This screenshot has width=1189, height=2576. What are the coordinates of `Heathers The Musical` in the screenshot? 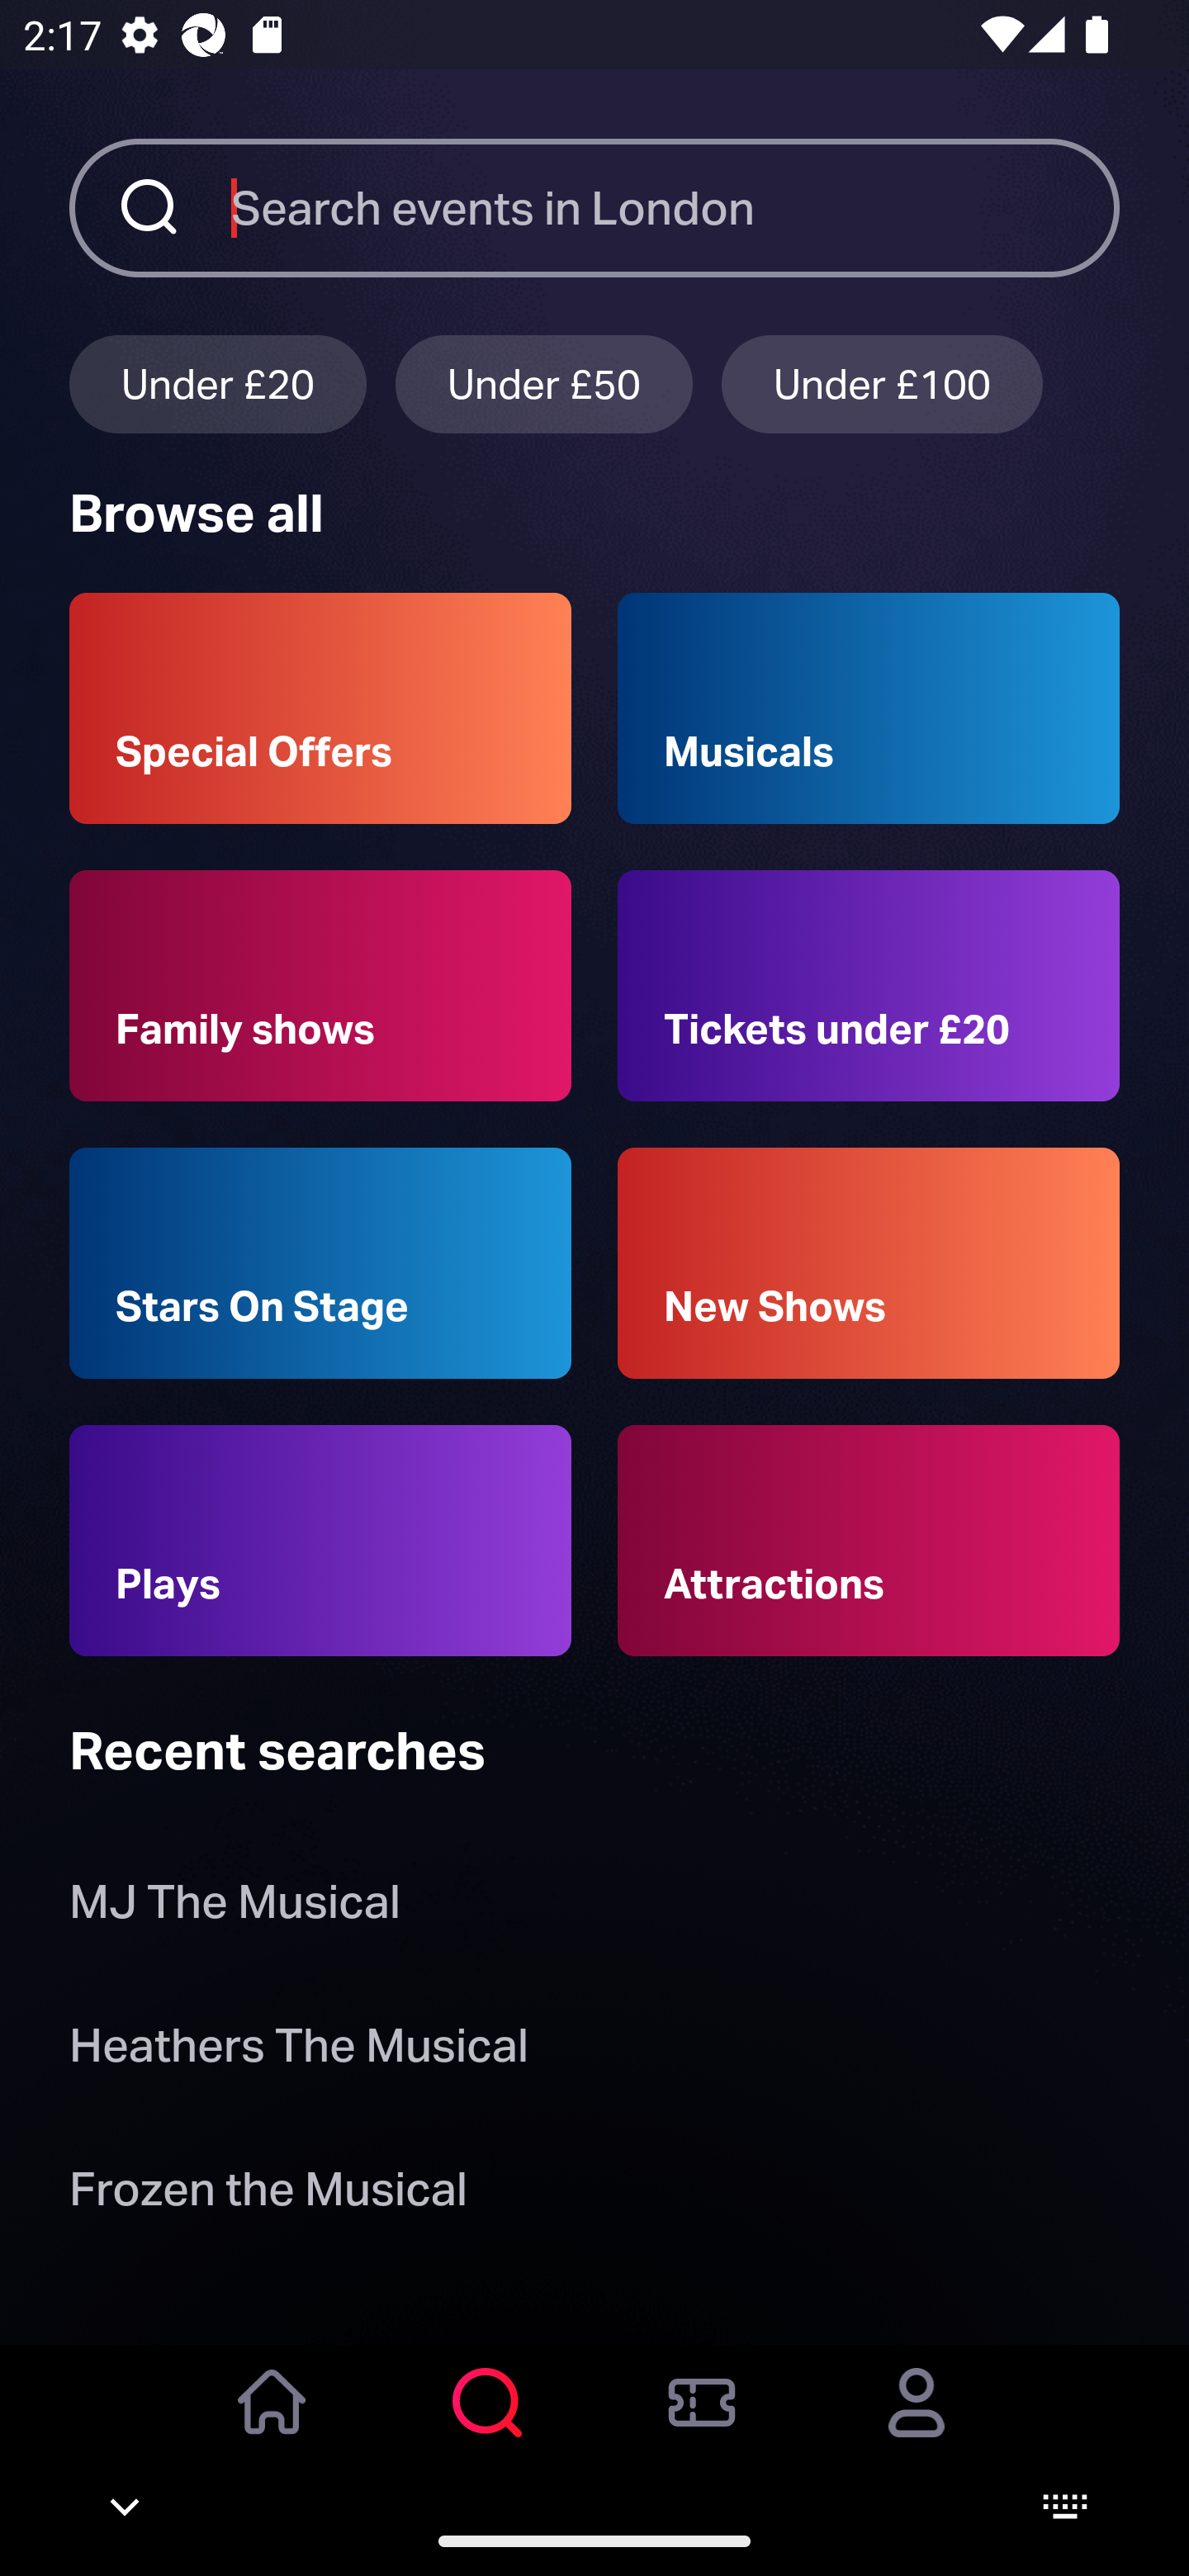 It's located at (298, 2051).